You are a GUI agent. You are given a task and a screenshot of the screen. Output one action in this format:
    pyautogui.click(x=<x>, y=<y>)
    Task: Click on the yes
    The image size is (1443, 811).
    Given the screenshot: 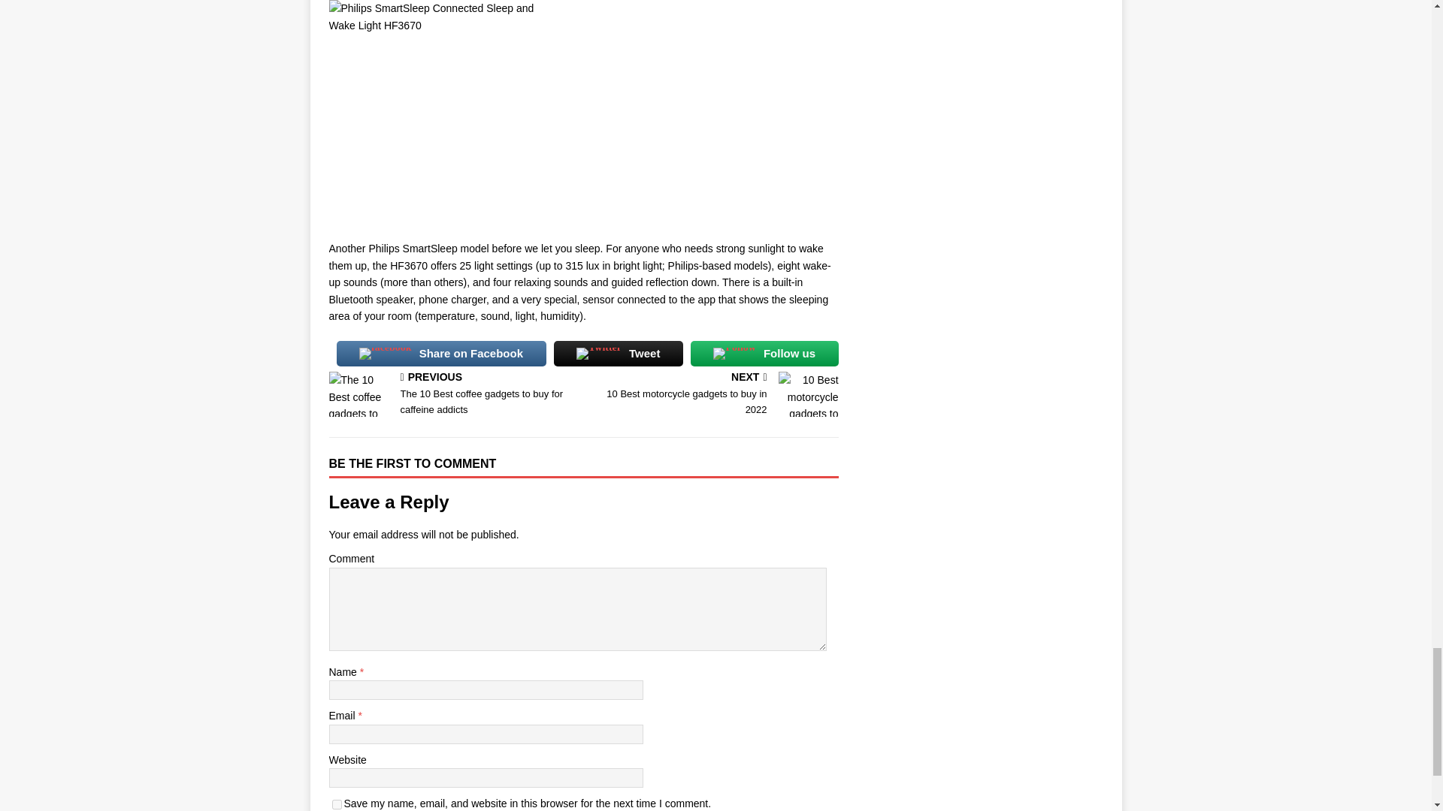 What is the action you would take?
    pyautogui.click(x=337, y=803)
    